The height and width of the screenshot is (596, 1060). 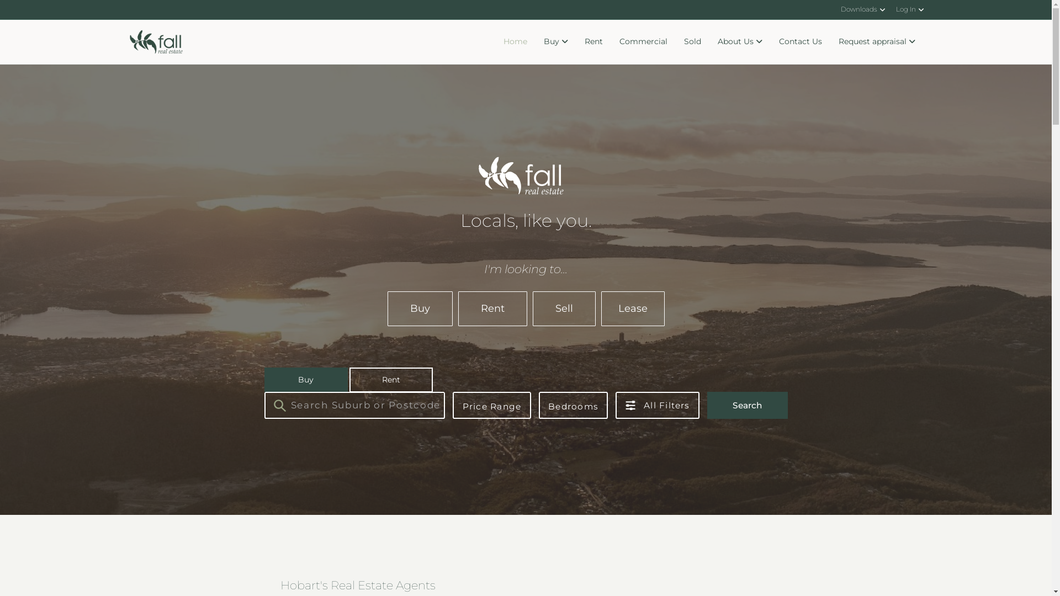 I want to click on Request appraisal, so click(x=877, y=42).